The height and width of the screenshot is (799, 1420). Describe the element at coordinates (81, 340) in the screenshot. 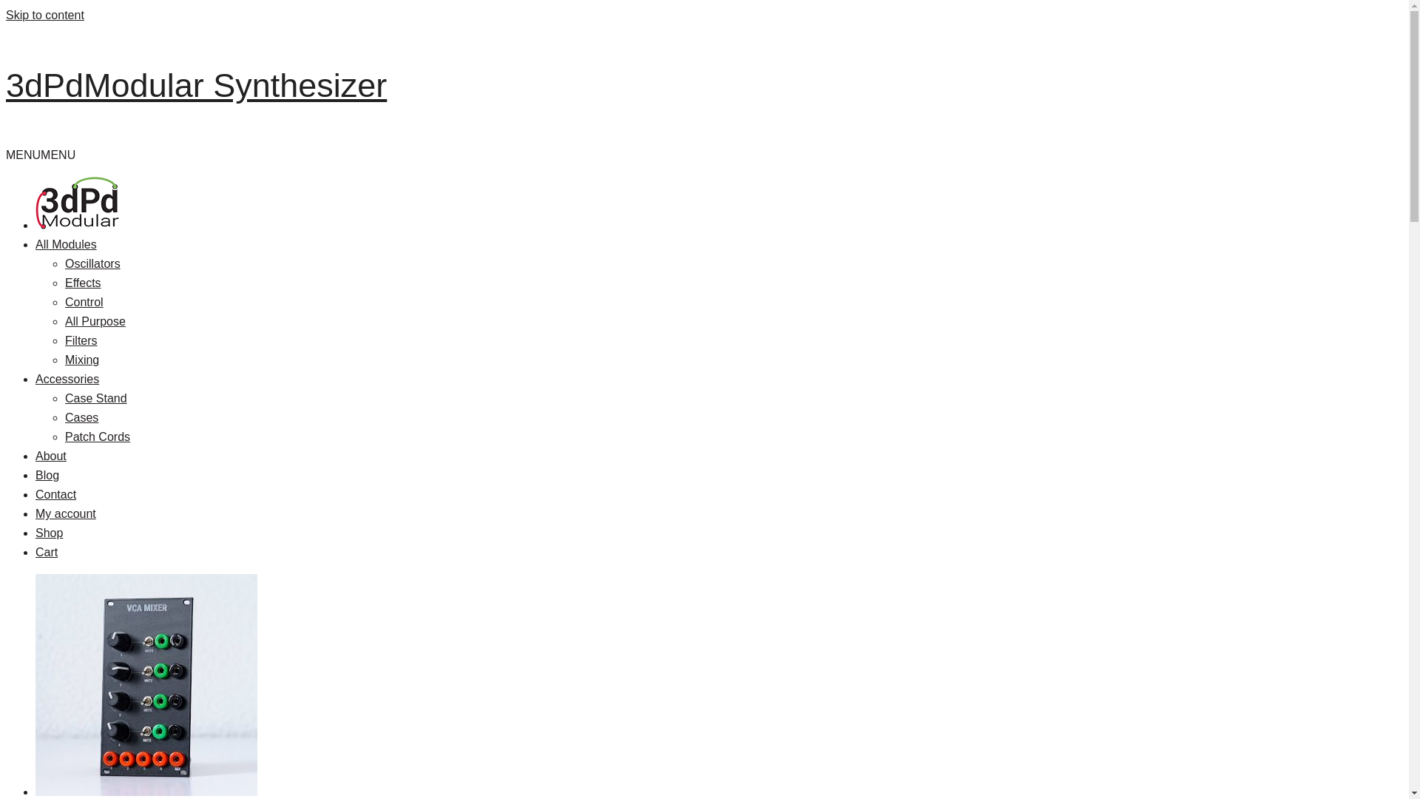

I see `Filters` at that location.